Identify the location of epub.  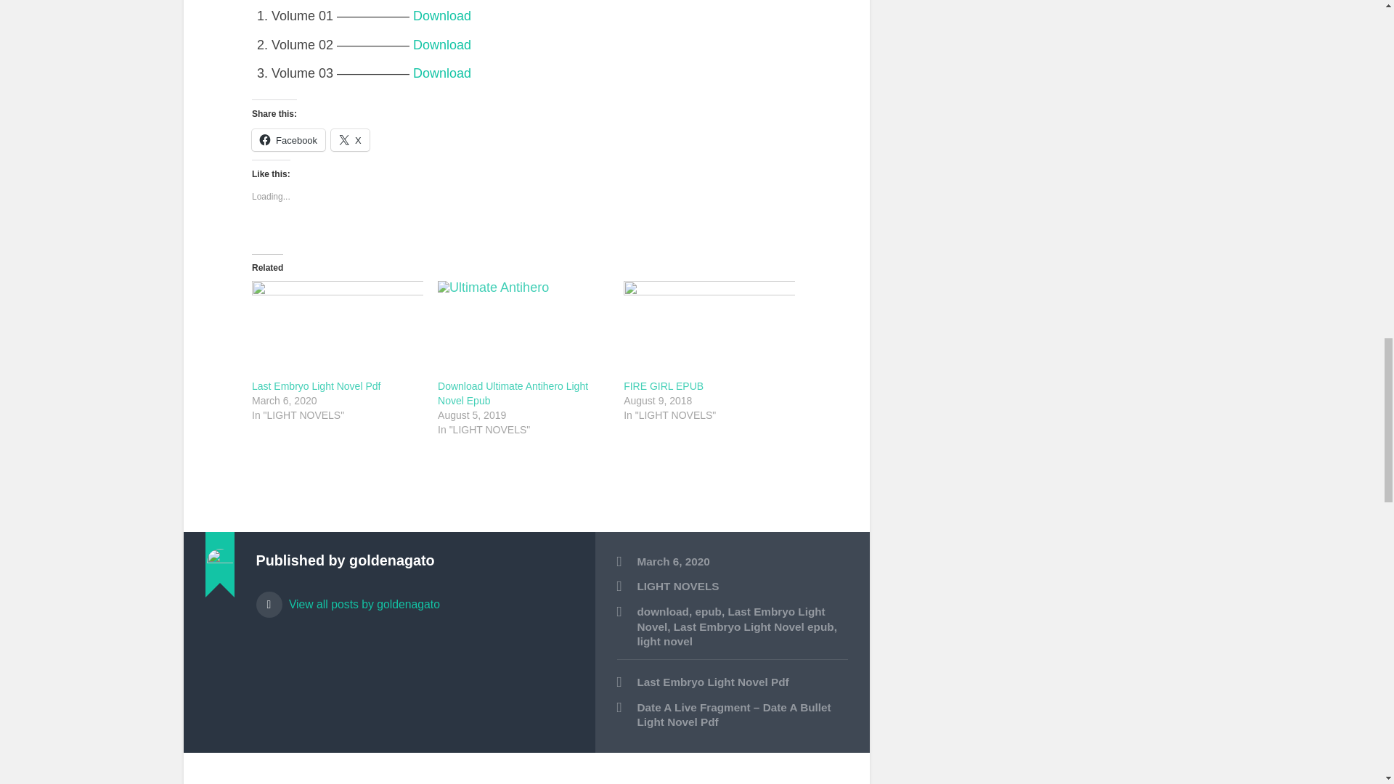
(708, 611).